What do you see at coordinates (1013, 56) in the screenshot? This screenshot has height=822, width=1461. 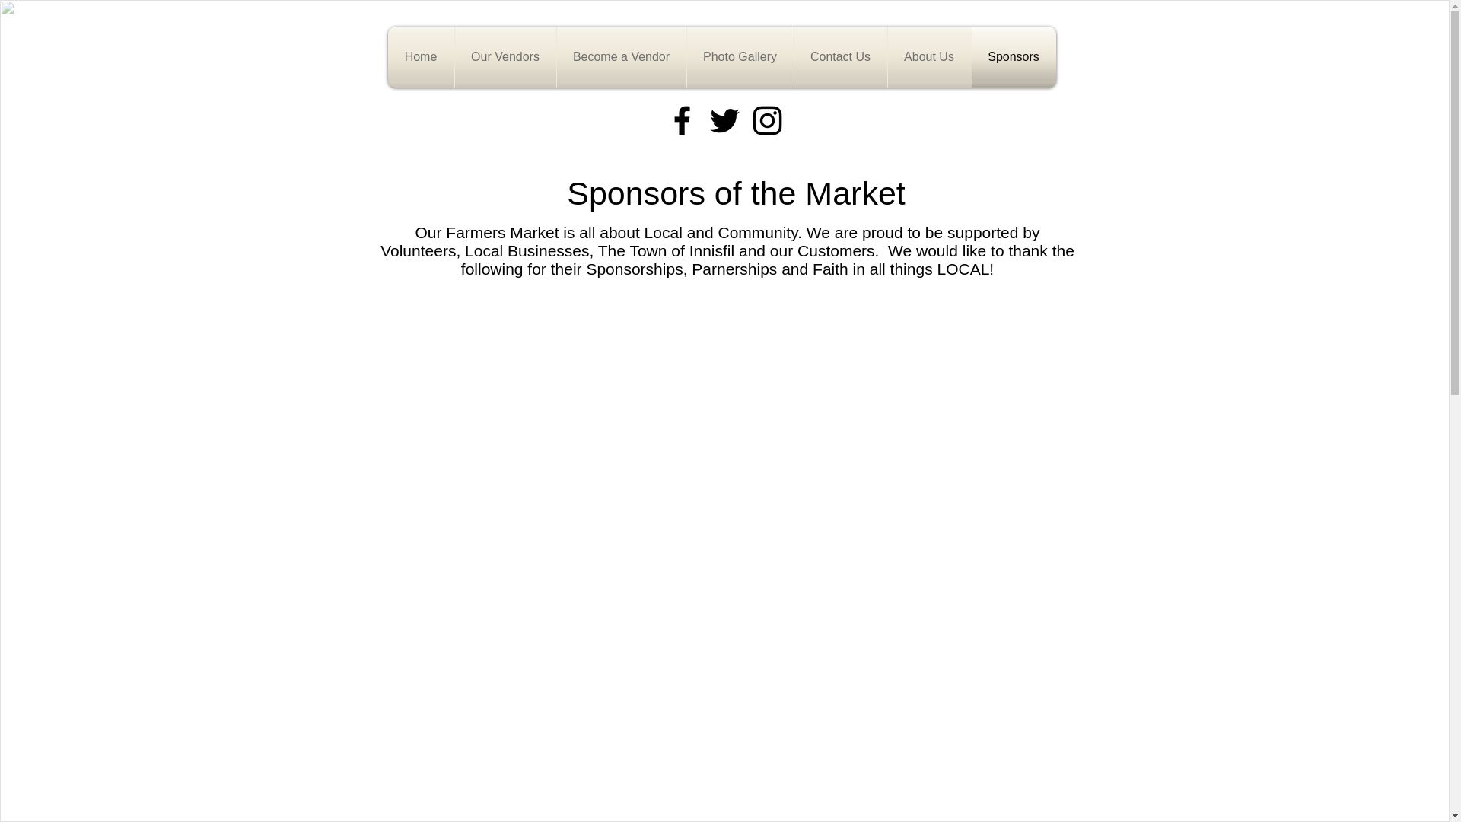 I see `Sponsors` at bounding box center [1013, 56].